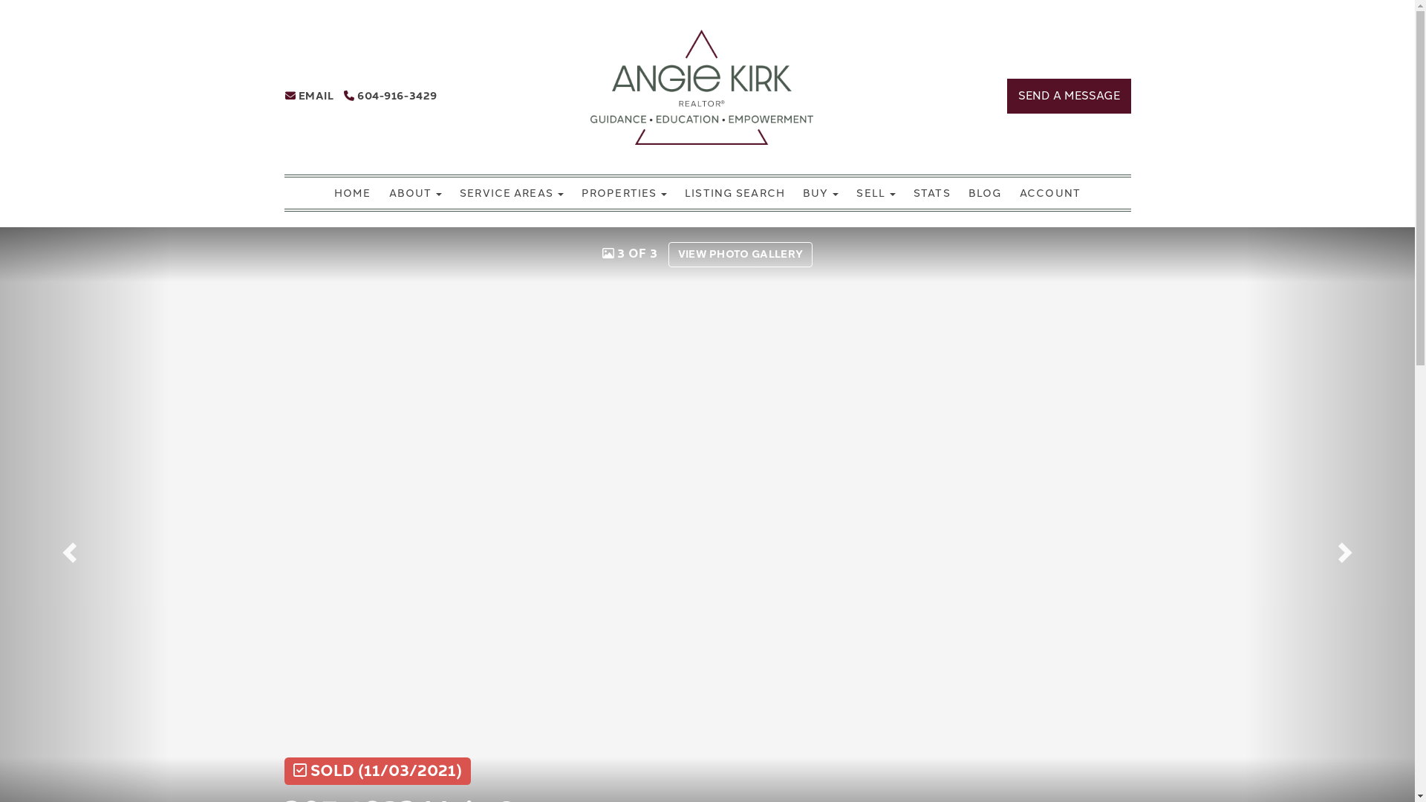  What do you see at coordinates (416, 194) in the screenshot?
I see `ABOUT` at bounding box center [416, 194].